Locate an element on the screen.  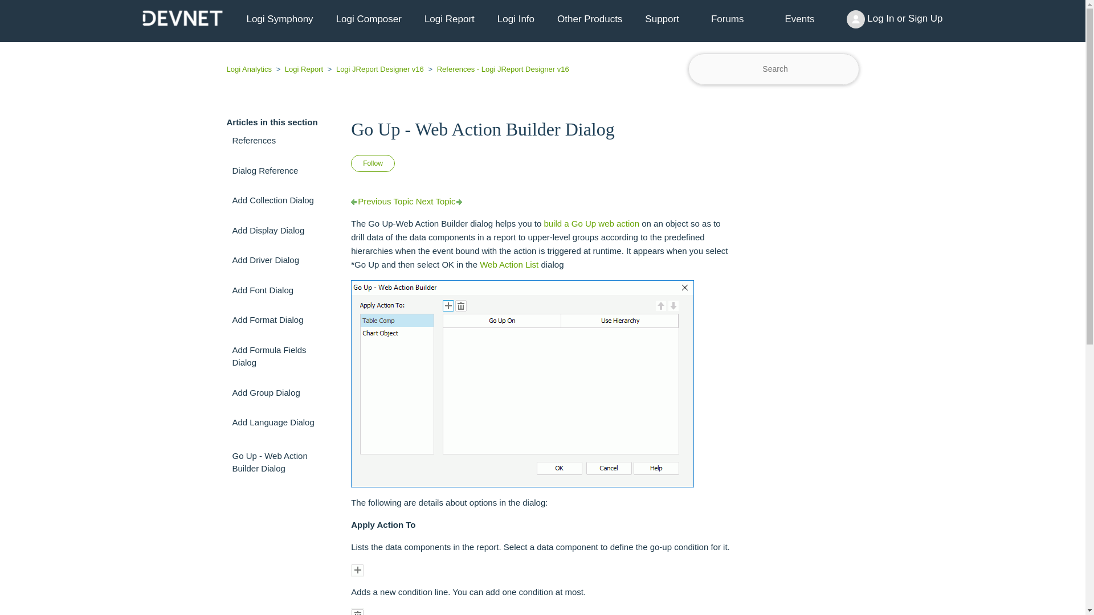
Events is located at coordinates (800, 19).